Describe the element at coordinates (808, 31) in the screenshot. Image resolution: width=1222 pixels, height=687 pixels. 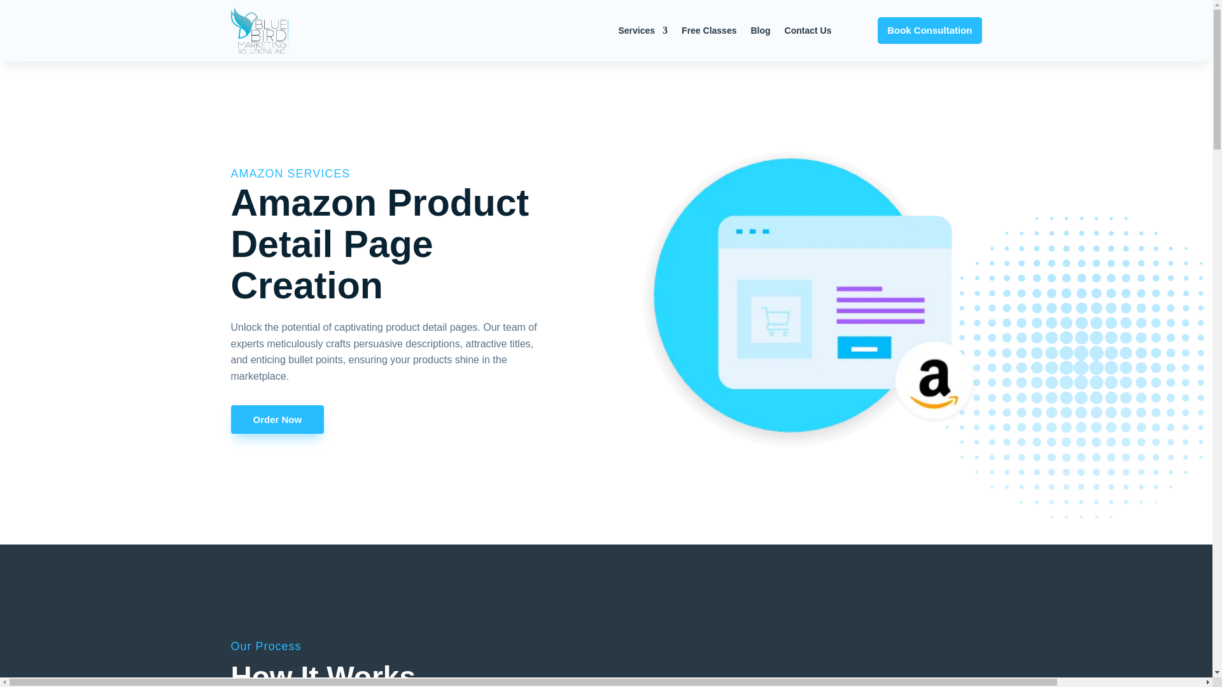
I see `Contact Us` at that location.